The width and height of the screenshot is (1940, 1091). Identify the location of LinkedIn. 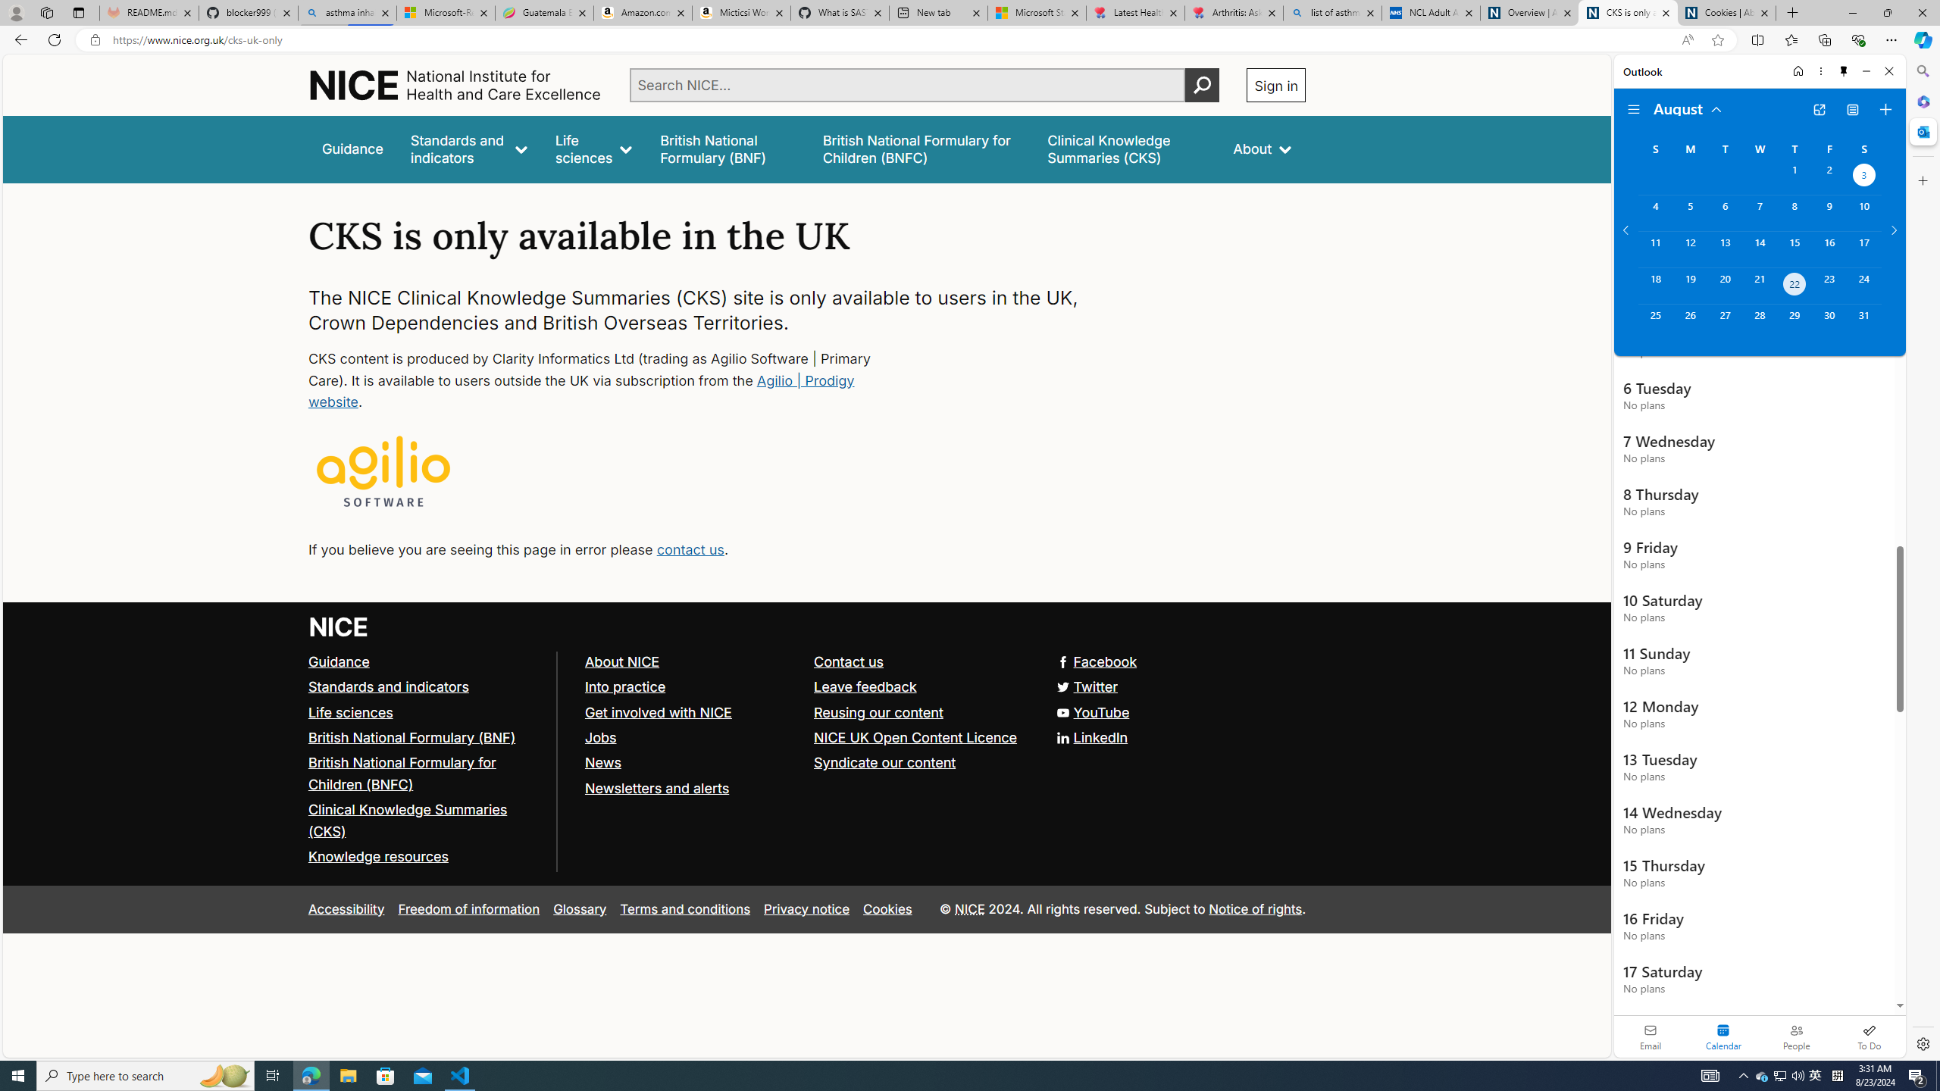
(1093, 736).